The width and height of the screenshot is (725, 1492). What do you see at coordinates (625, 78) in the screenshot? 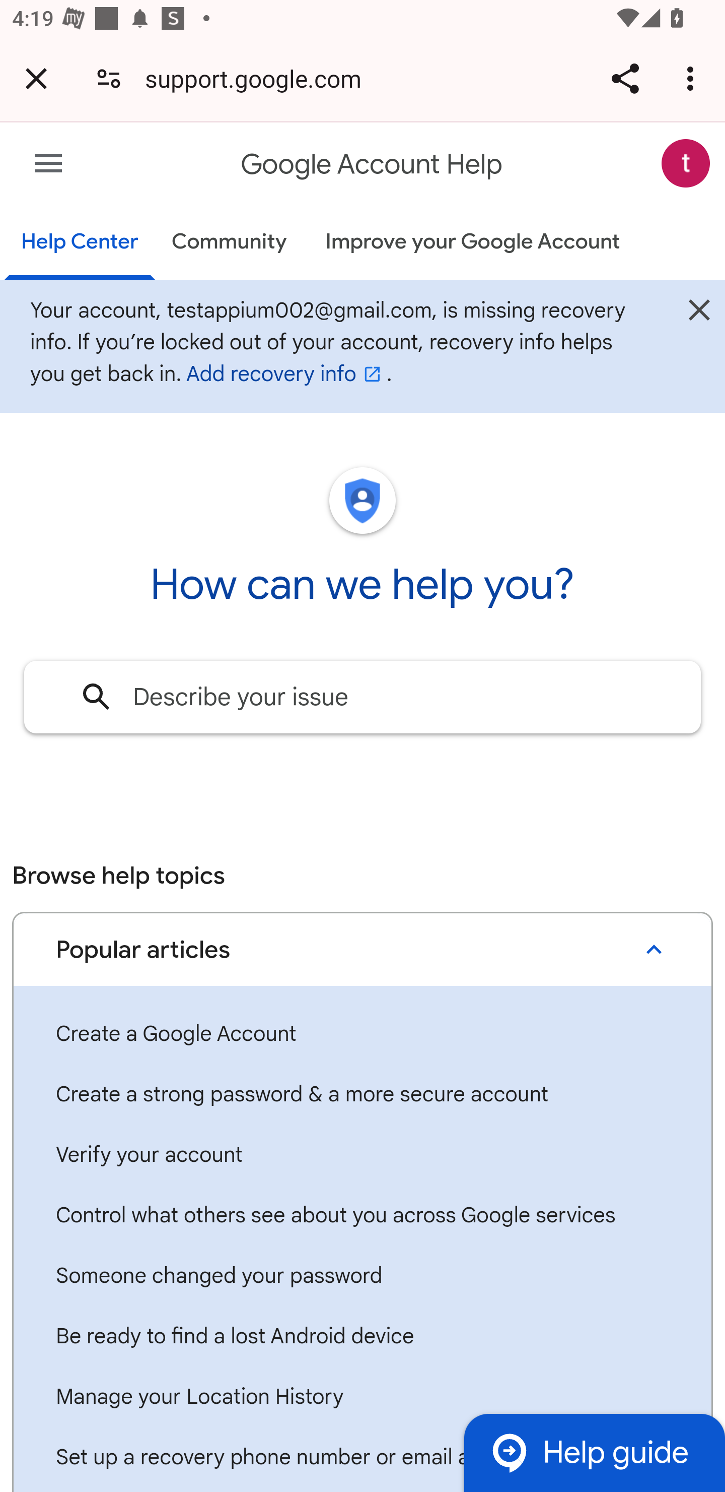
I see `Share` at bounding box center [625, 78].